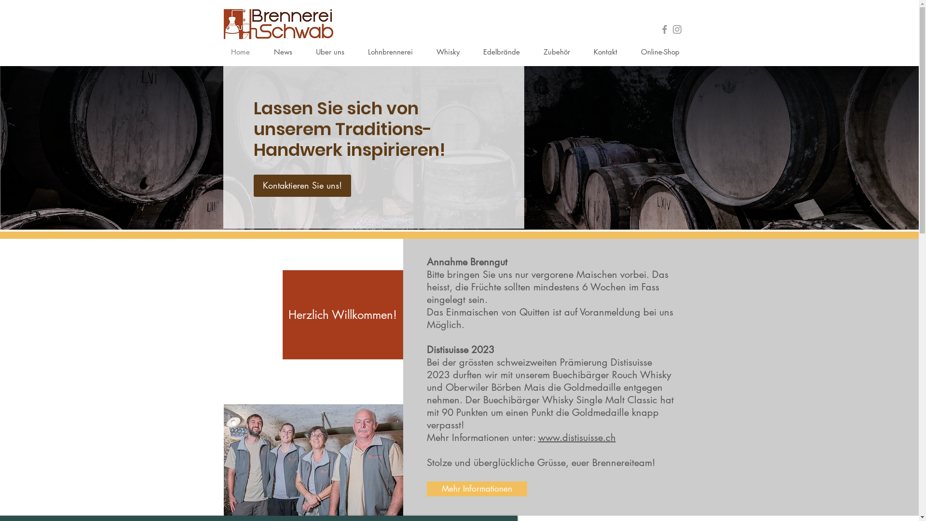  Describe the element at coordinates (302, 186) in the screenshot. I see `Kontaktieren Sie uns!` at that location.